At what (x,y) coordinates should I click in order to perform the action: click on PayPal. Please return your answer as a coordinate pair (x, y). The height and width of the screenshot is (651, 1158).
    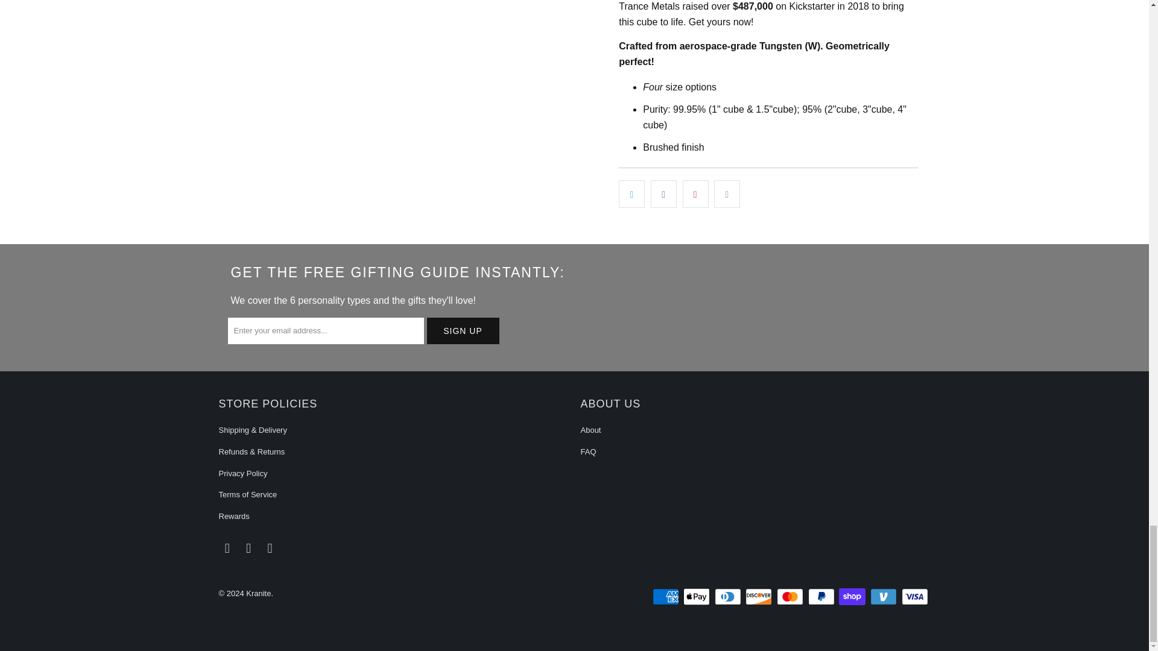
    Looking at the image, I should click on (823, 597).